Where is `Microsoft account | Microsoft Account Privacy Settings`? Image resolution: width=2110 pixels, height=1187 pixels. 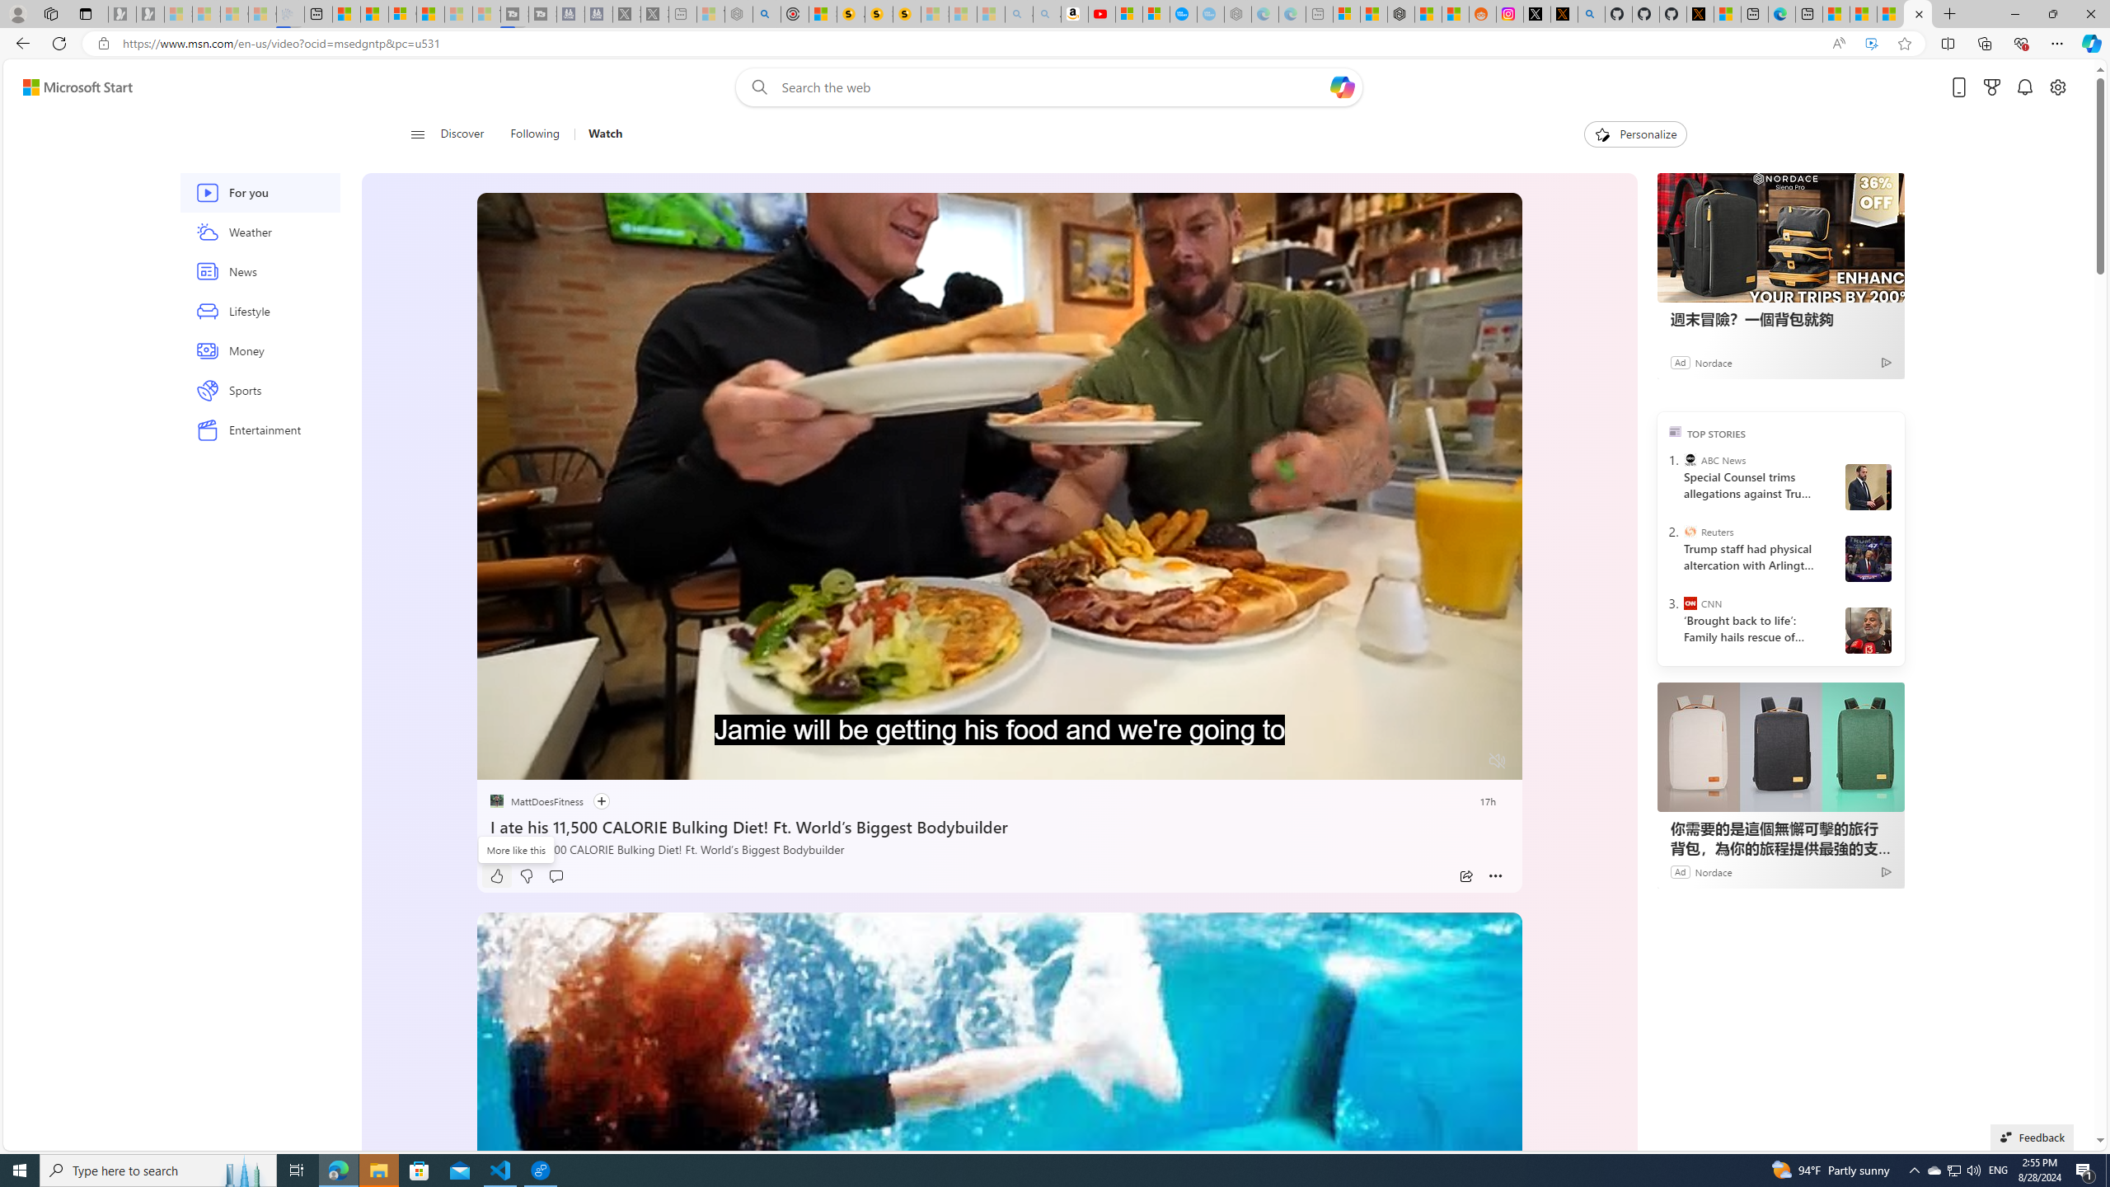
Microsoft account | Microsoft Account Privacy Settings is located at coordinates (1347, 14).